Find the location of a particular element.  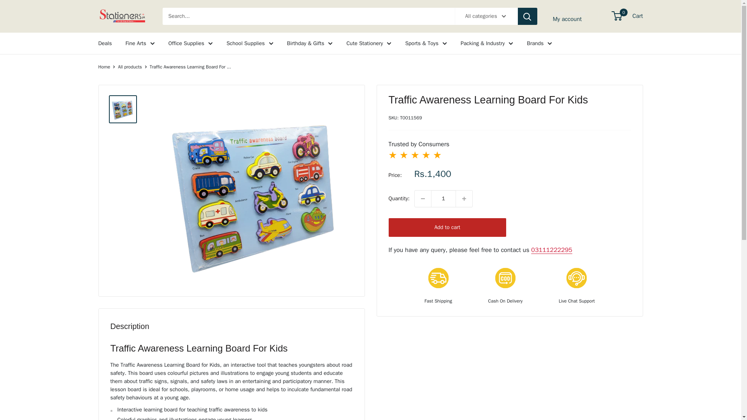

Decrease quantity by 1 is located at coordinates (423, 199).